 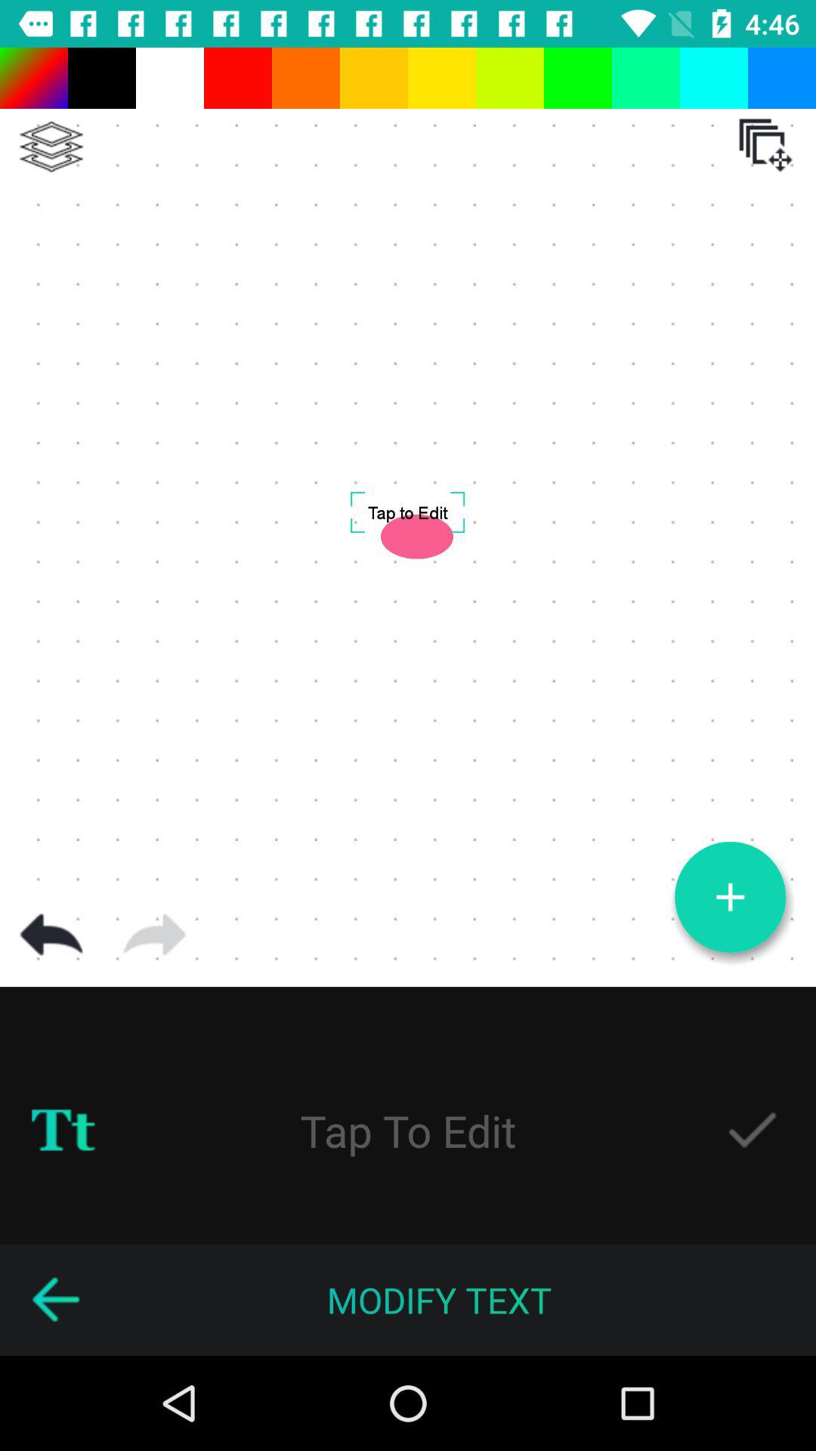 I want to click on go back, so click(x=51, y=935).